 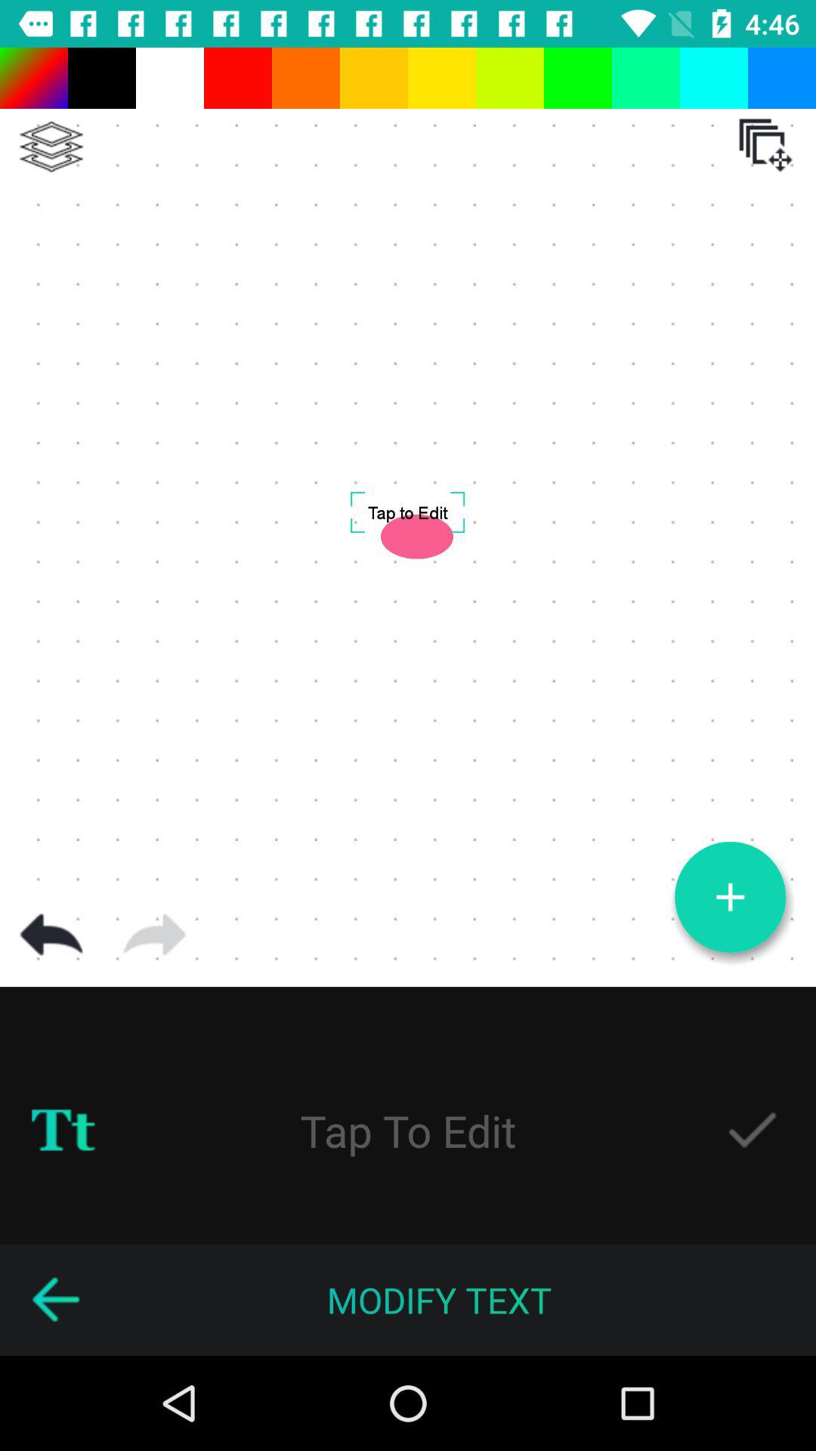 I want to click on go back, so click(x=51, y=935).